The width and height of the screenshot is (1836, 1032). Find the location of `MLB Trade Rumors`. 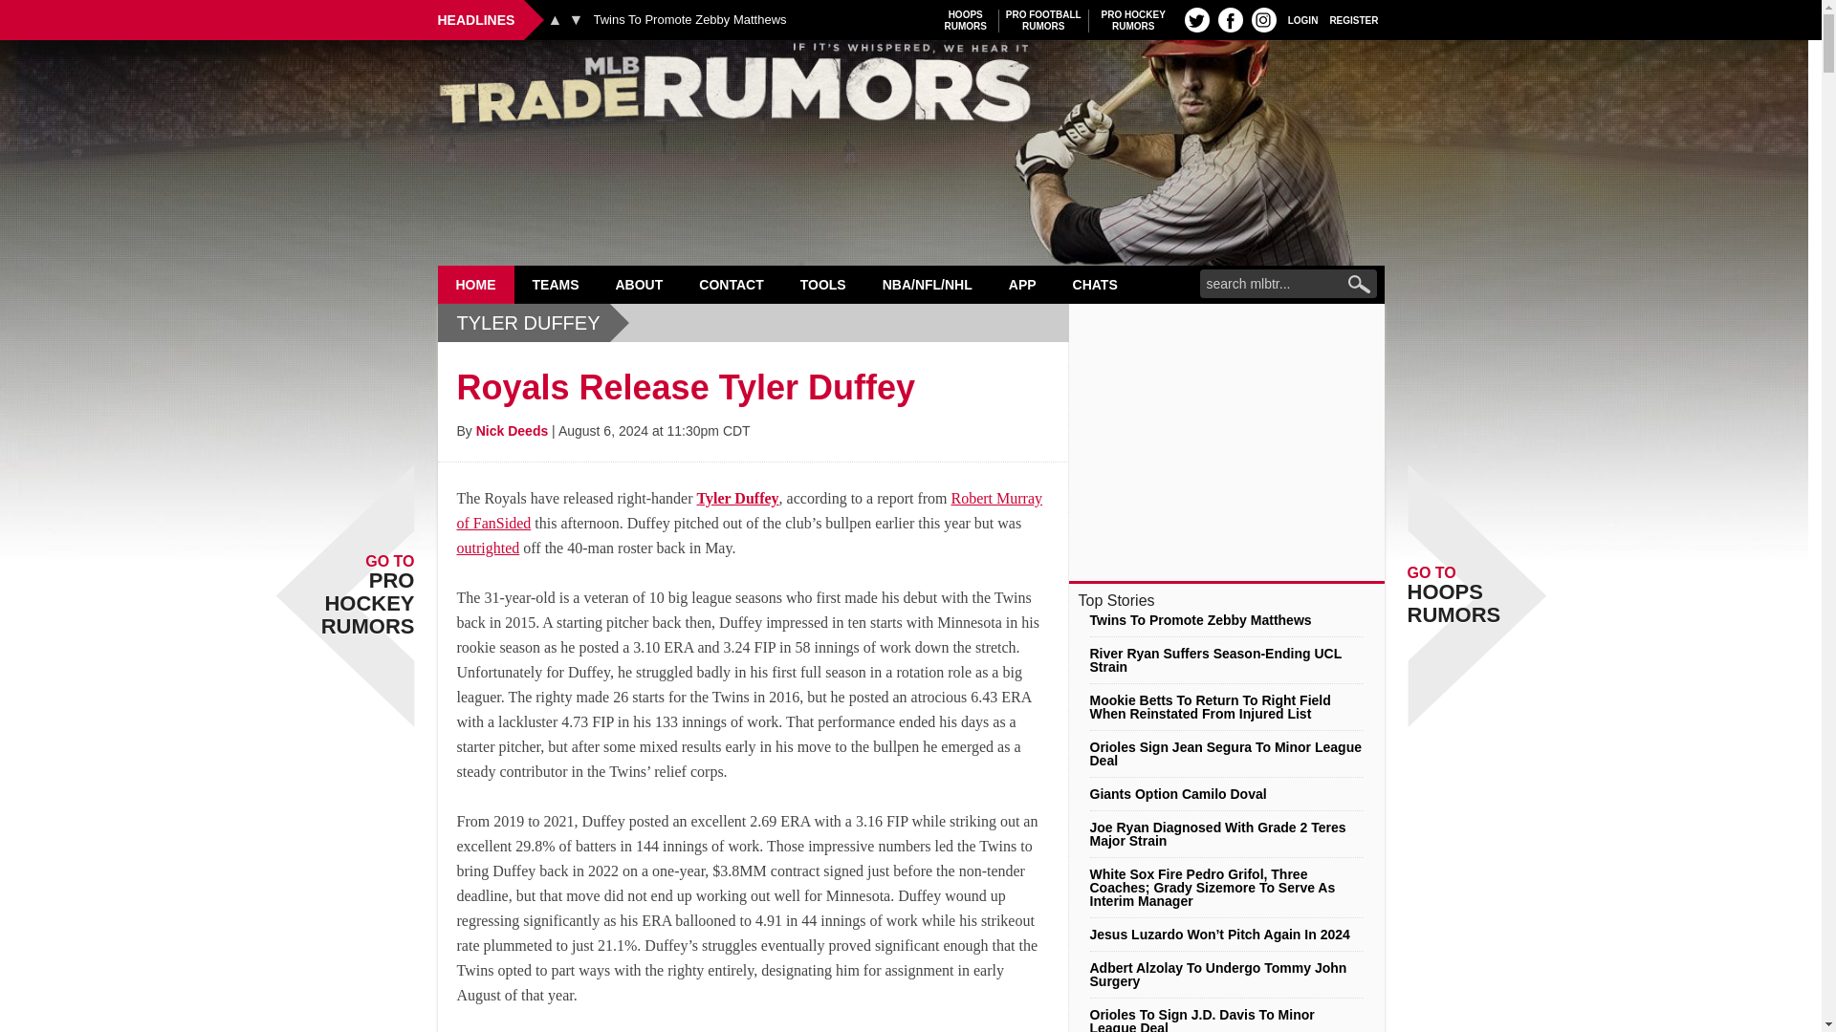

MLB Trade Rumors is located at coordinates (1133, 20).